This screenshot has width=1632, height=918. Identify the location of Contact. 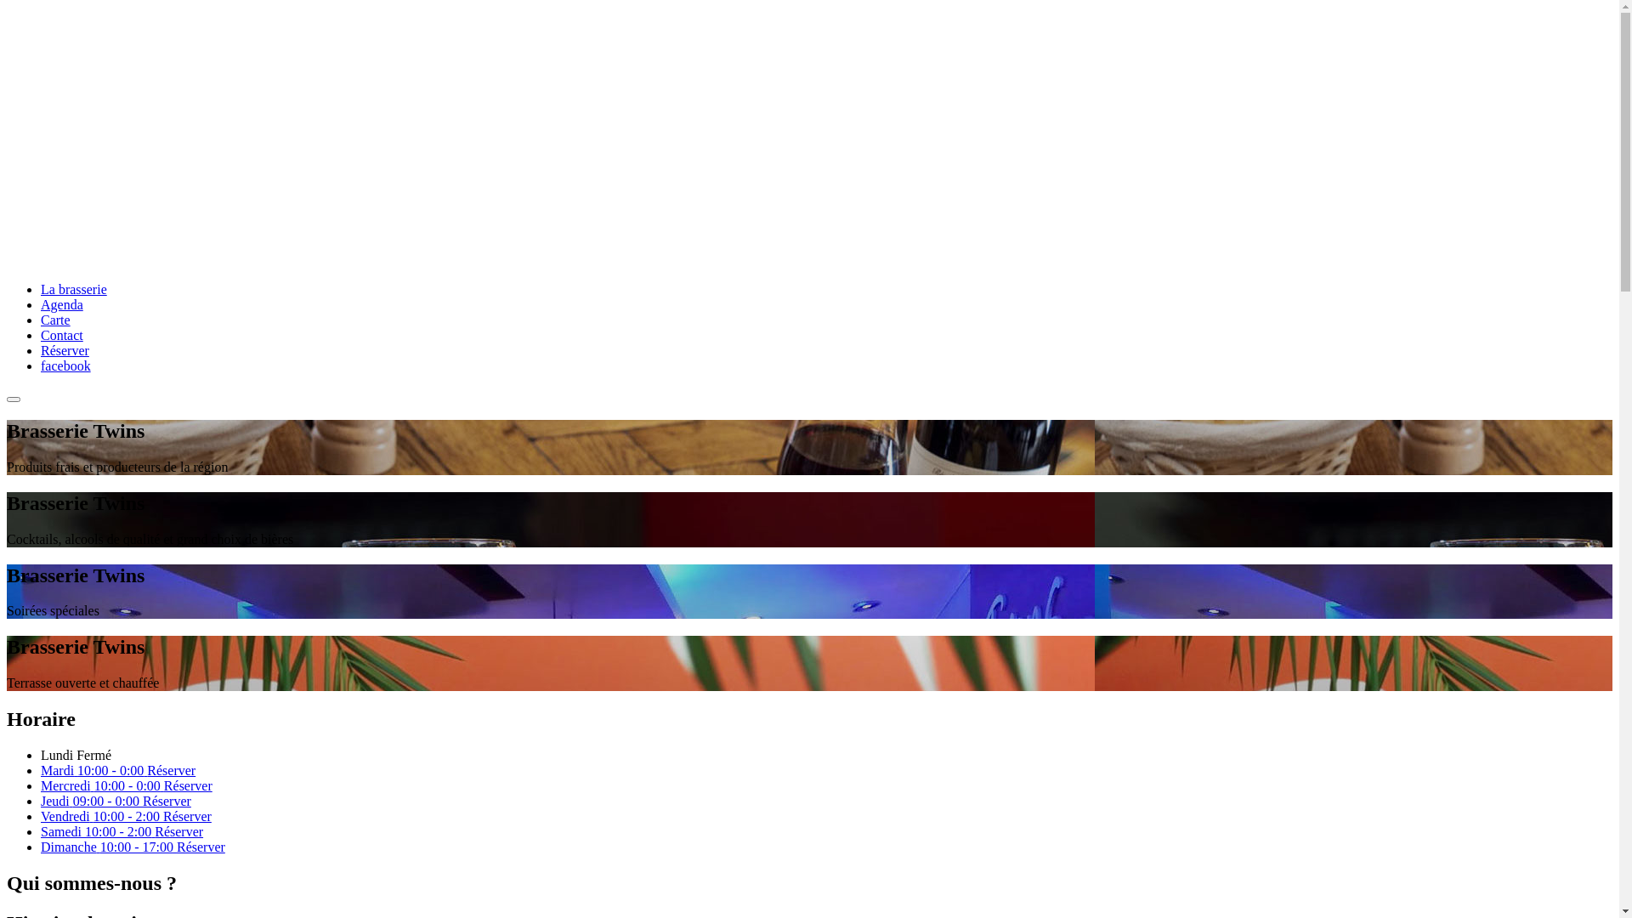
(62, 335).